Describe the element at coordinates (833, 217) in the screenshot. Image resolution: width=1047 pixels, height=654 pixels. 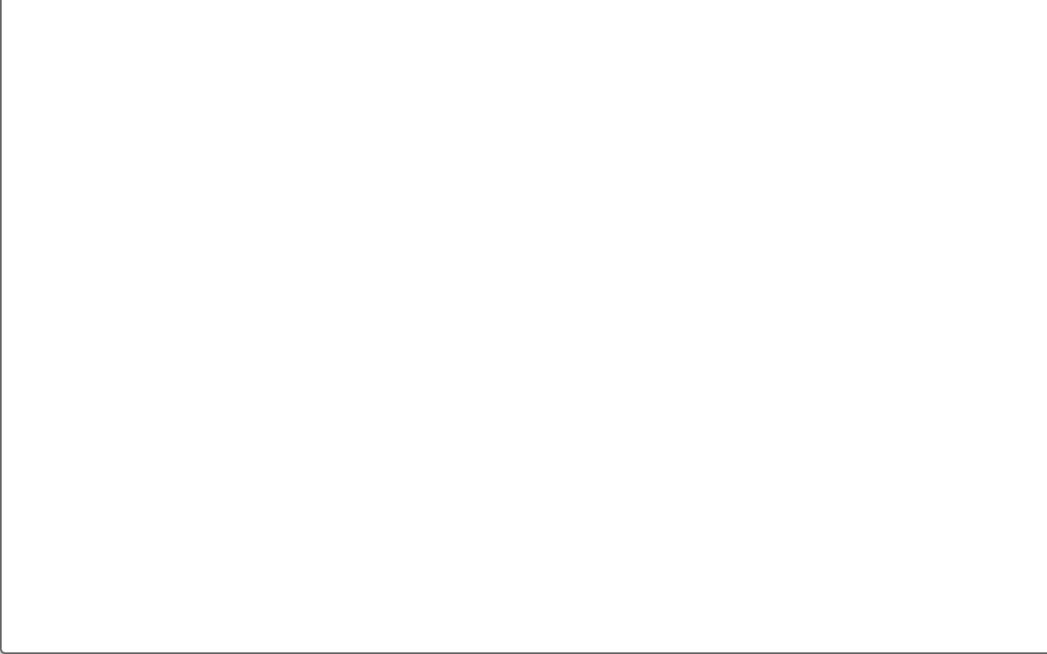
I see `solar winds` at that location.